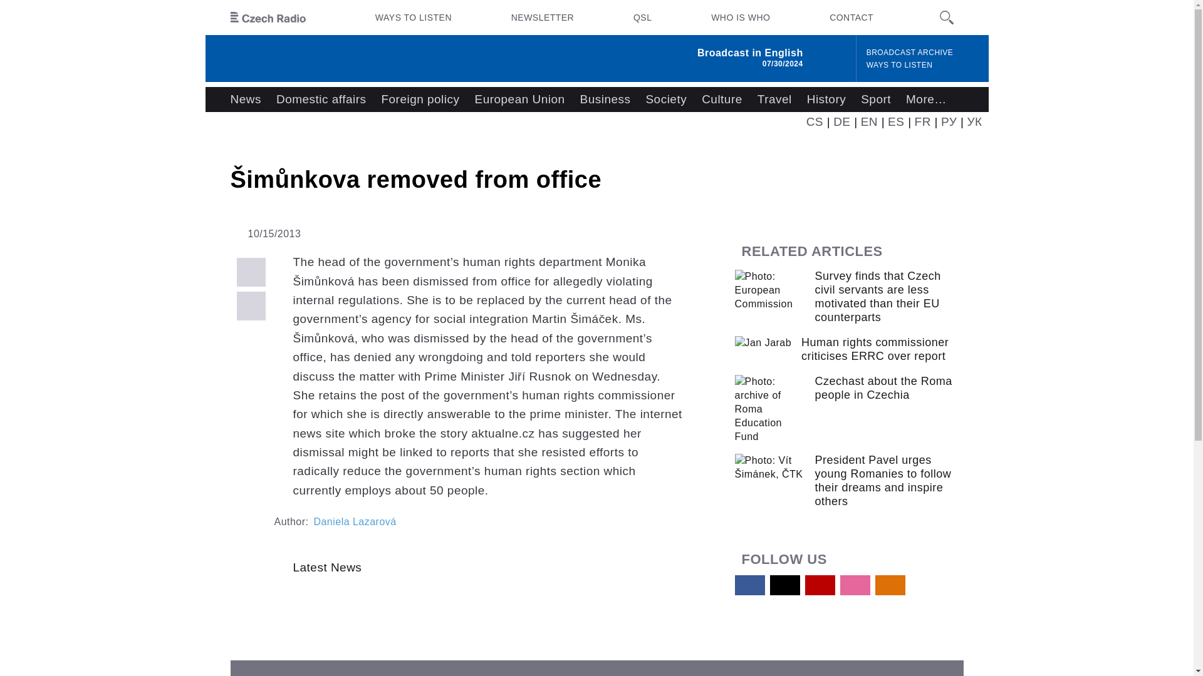  What do you see at coordinates (605, 100) in the screenshot?
I see `Business` at bounding box center [605, 100].